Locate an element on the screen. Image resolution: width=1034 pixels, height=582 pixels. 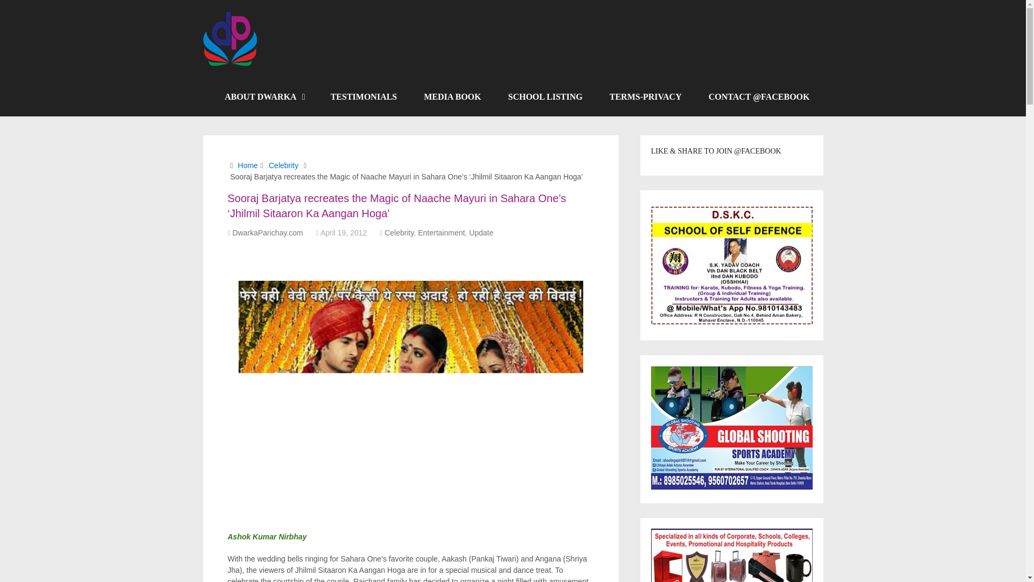
View all posts in Update is located at coordinates (481, 233).